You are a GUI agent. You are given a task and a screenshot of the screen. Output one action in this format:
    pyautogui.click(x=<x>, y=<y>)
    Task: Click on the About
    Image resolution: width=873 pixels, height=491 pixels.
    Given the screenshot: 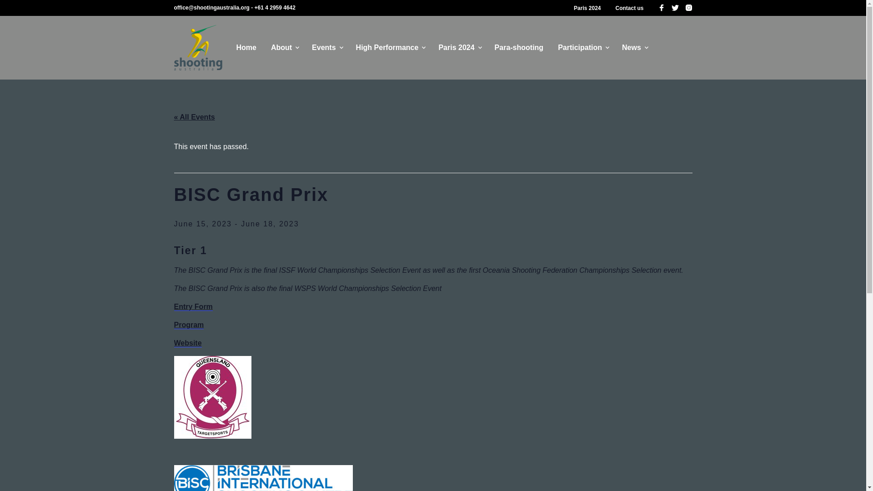 What is the action you would take?
    pyautogui.click(x=281, y=47)
    